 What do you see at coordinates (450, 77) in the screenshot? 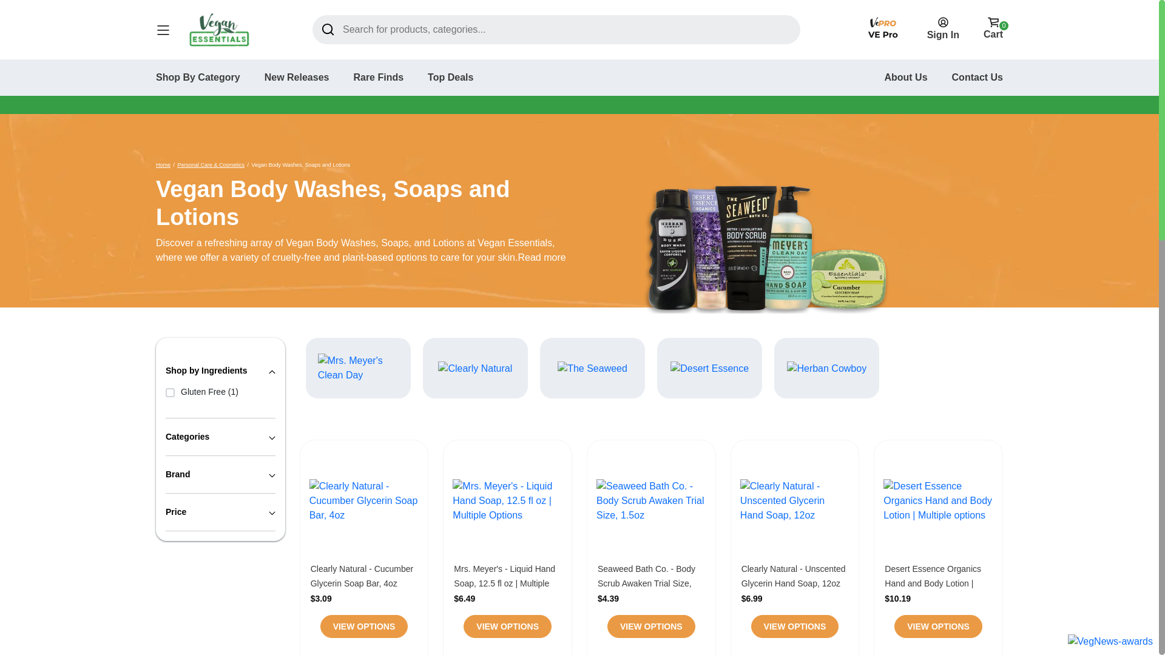
I see `Top Deals` at bounding box center [450, 77].